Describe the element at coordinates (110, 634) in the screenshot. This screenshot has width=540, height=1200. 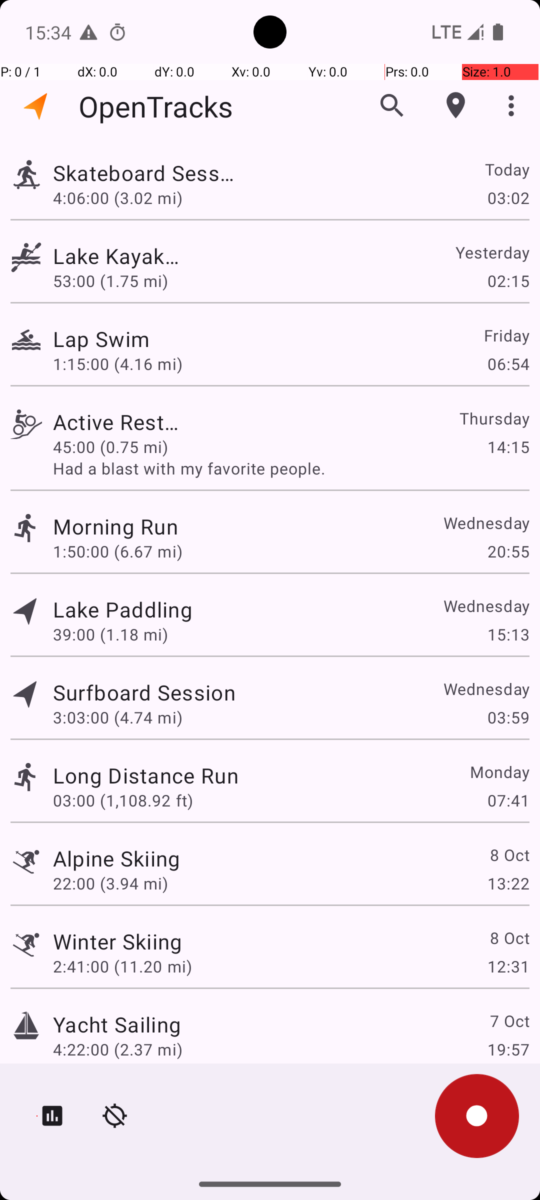
I see `39:00 (1.18 mi)` at that location.